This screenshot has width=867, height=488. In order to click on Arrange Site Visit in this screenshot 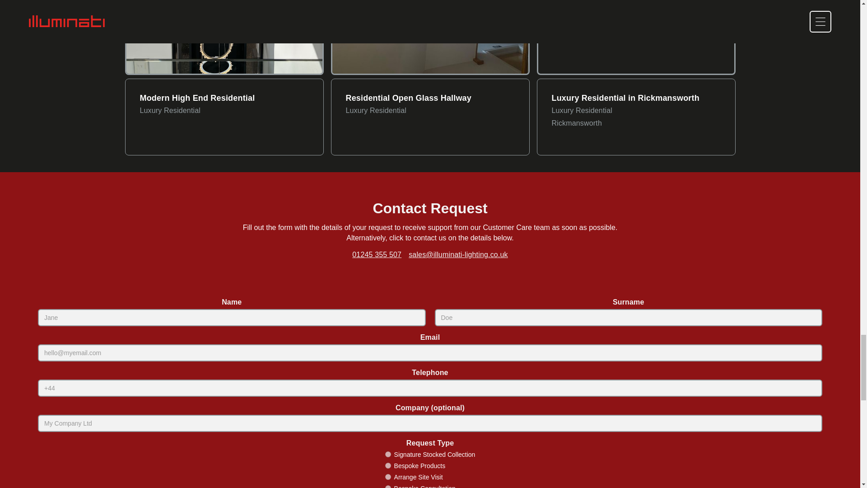, I will do `click(387, 476)`.